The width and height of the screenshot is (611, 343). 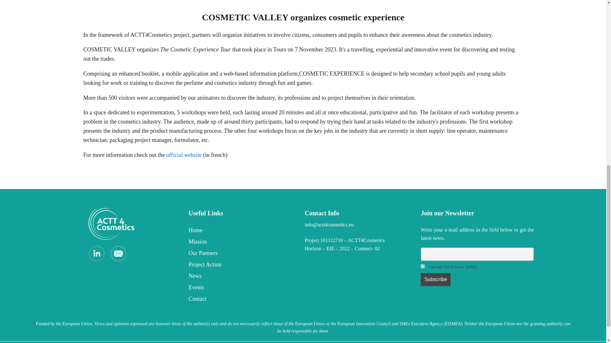 I want to click on Home, so click(x=207, y=230).